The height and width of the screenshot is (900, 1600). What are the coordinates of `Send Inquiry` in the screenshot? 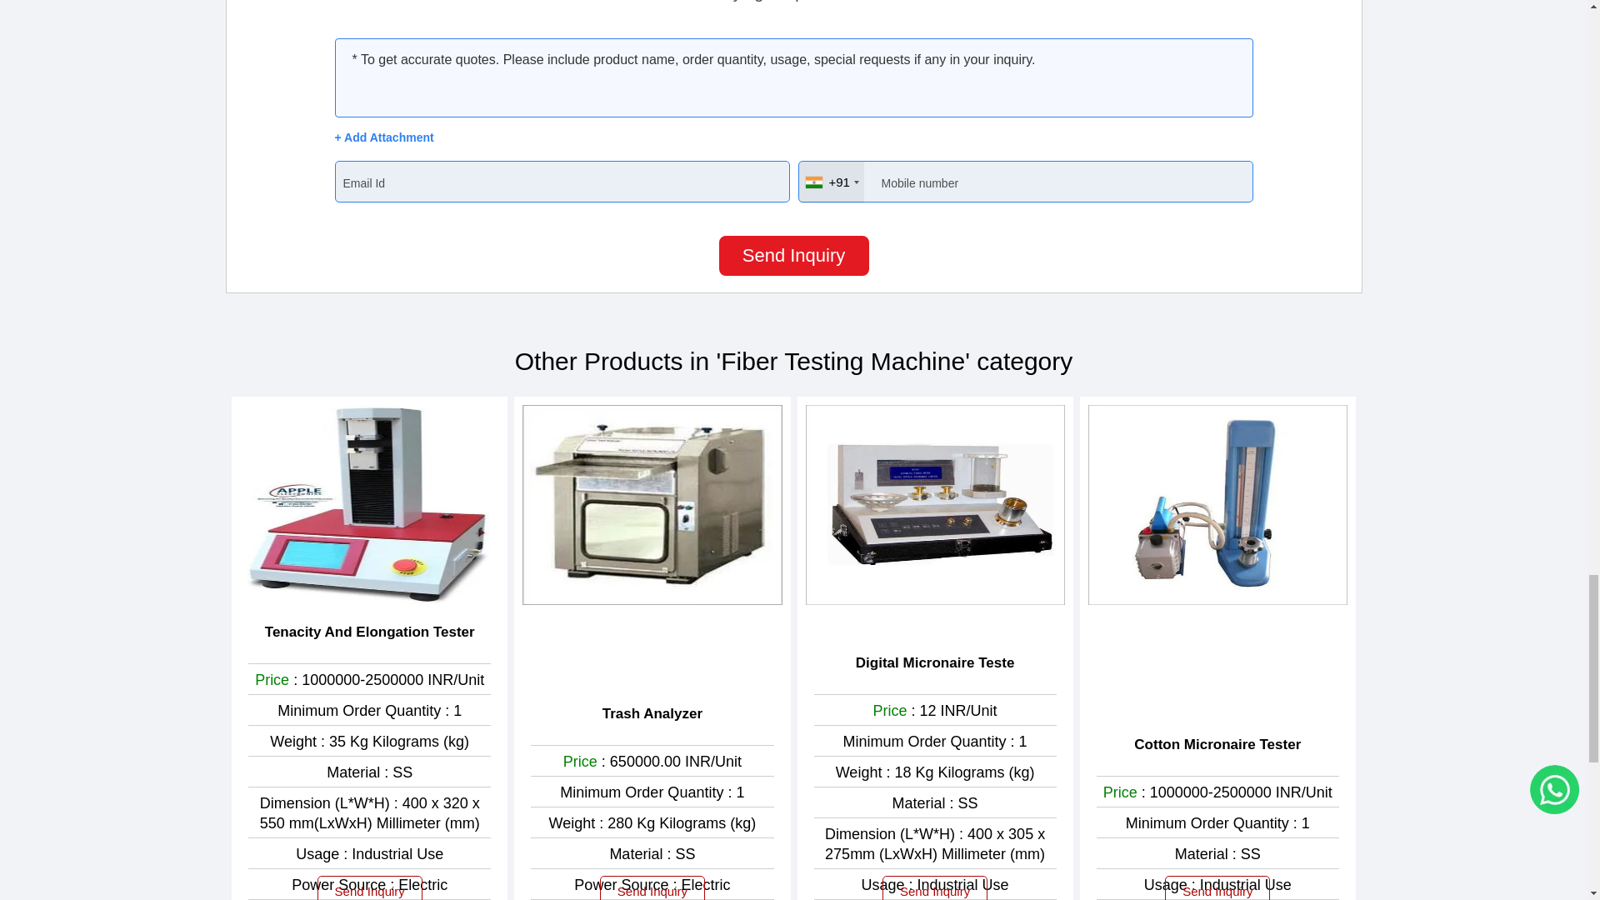 It's located at (793, 255).